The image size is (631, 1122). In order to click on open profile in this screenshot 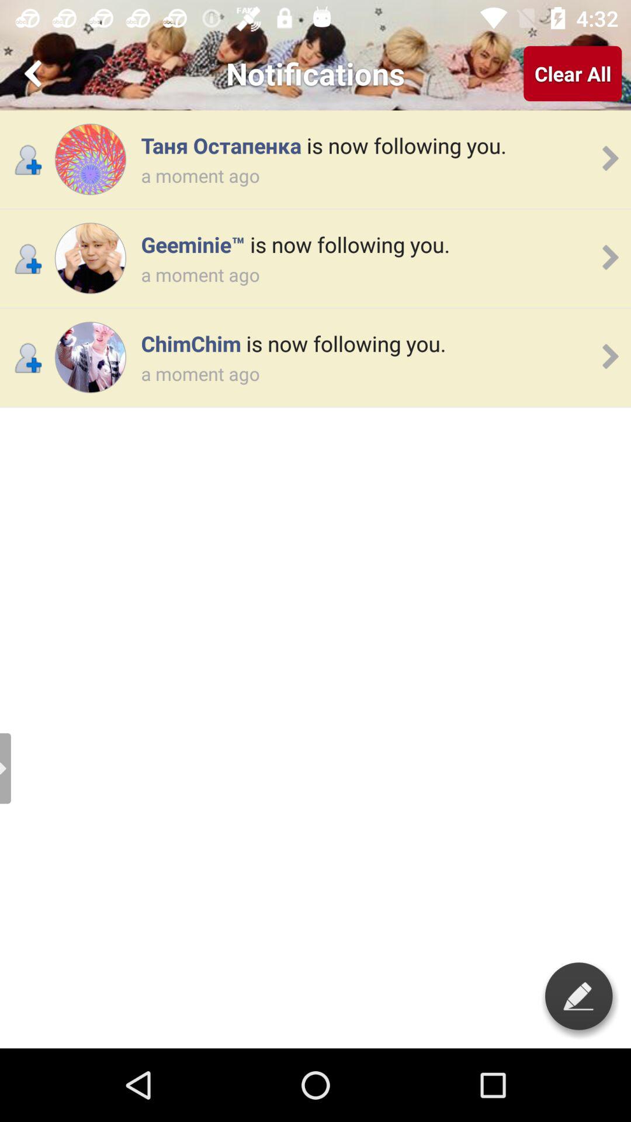, I will do `click(90, 159)`.